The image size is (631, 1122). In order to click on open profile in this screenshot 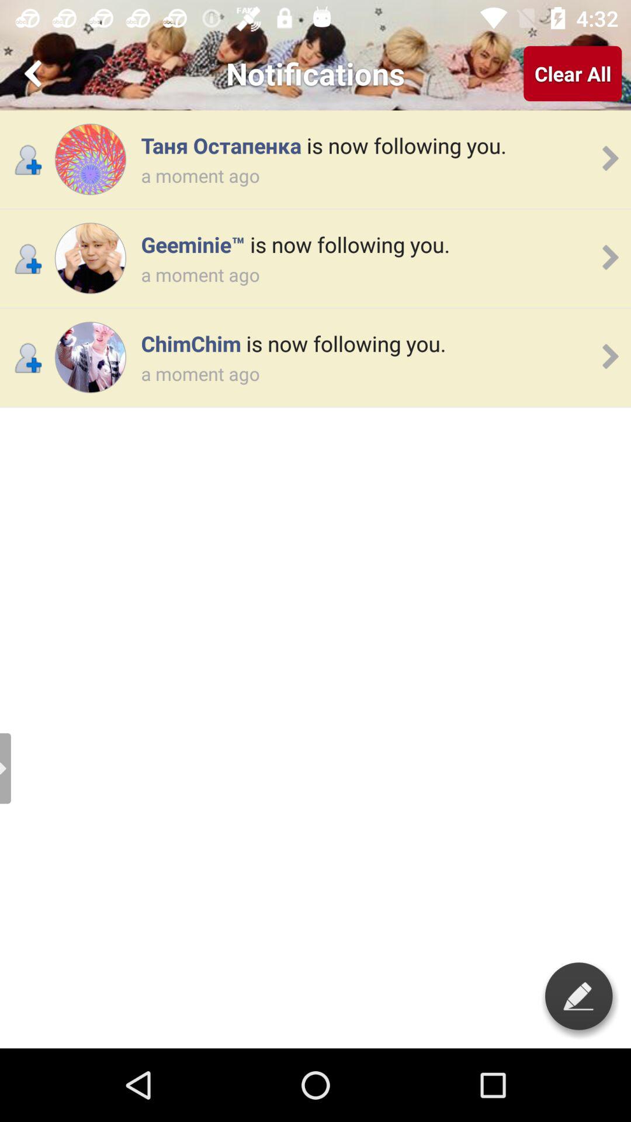, I will do `click(90, 159)`.